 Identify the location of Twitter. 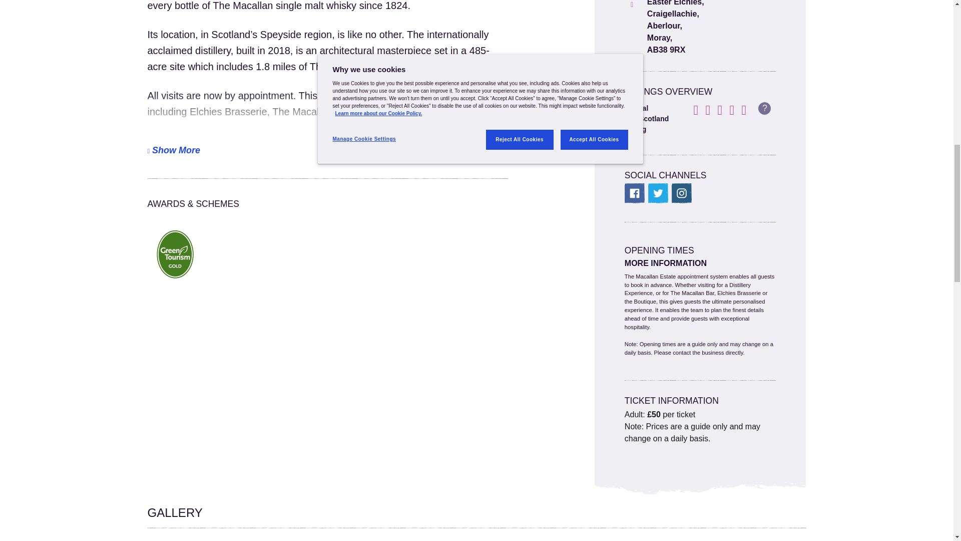
(658, 193).